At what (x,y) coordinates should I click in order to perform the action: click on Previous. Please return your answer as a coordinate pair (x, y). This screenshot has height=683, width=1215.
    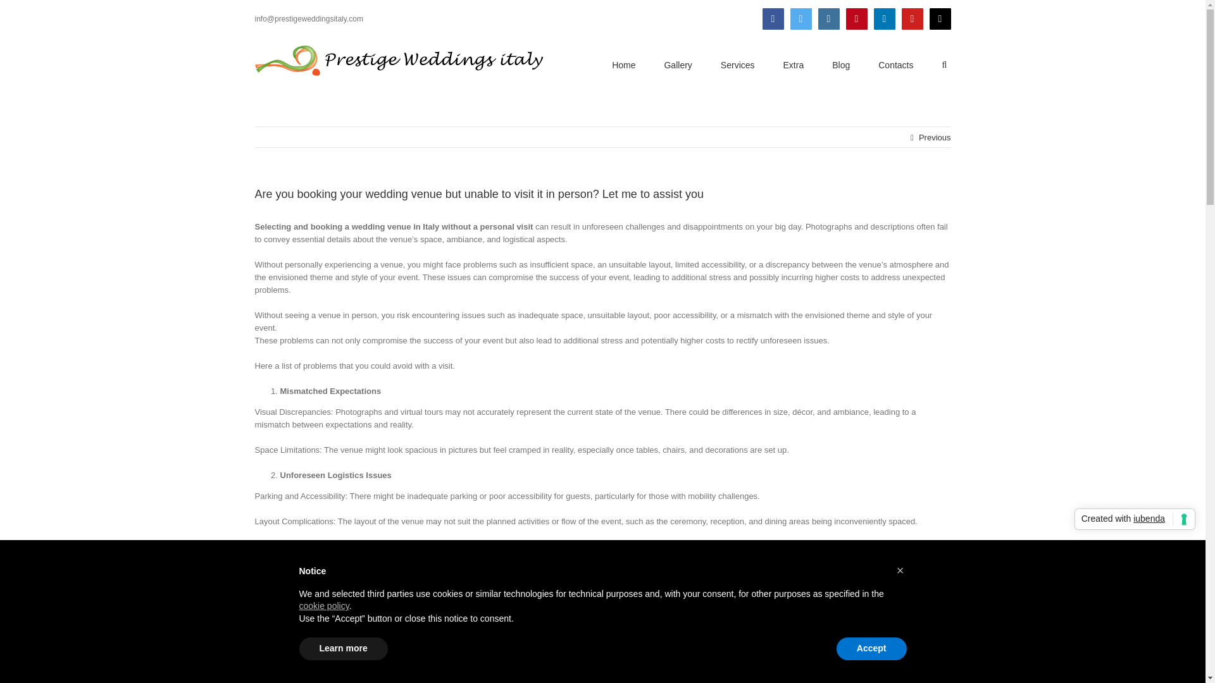
    Looking at the image, I should click on (935, 138).